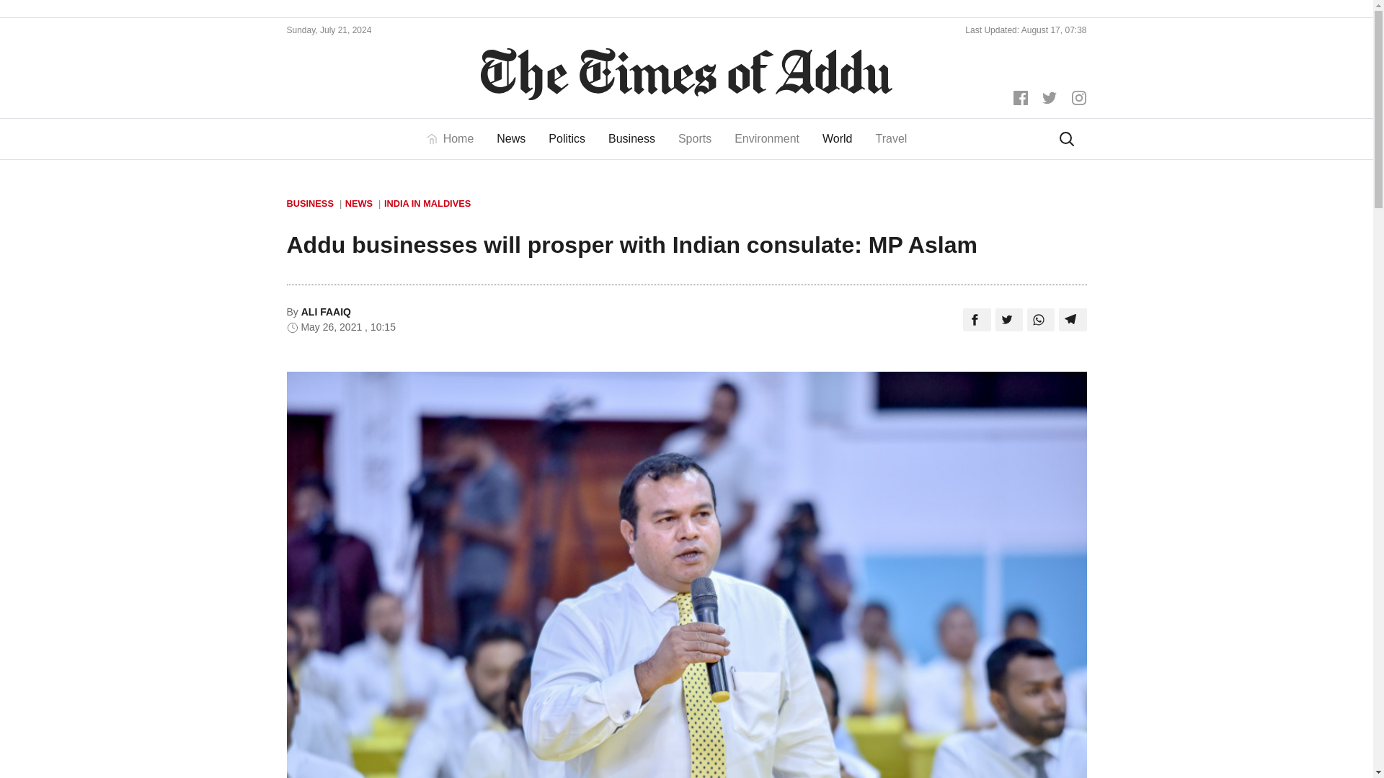 Image resolution: width=1384 pixels, height=778 pixels. What do you see at coordinates (1078, 97) in the screenshot?
I see `Instagram icon` at bounding box center [1078, 97].